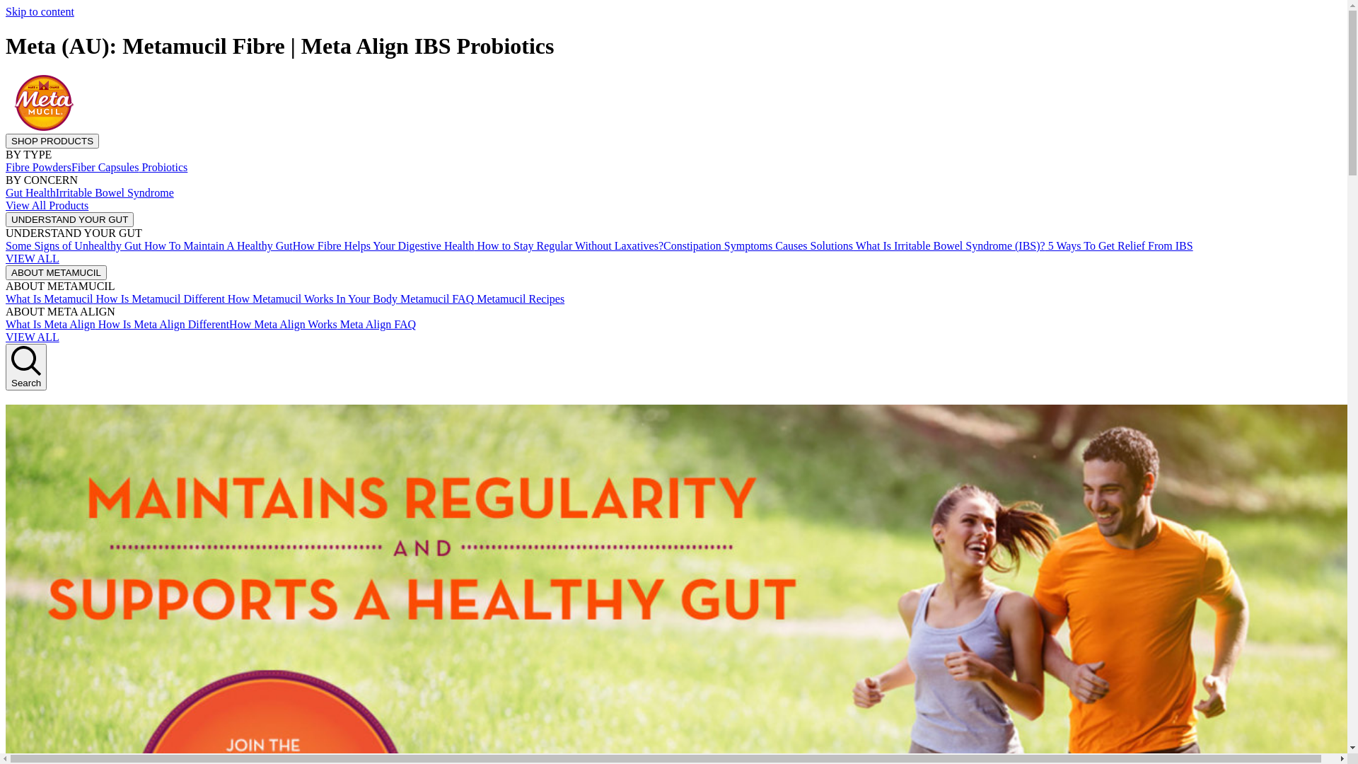 This screenshot has width=1358, height=764. What do you see at coordinates (45, 127) in the screenshot?
I see `Brand Logo` at bounding box center [45, 127].